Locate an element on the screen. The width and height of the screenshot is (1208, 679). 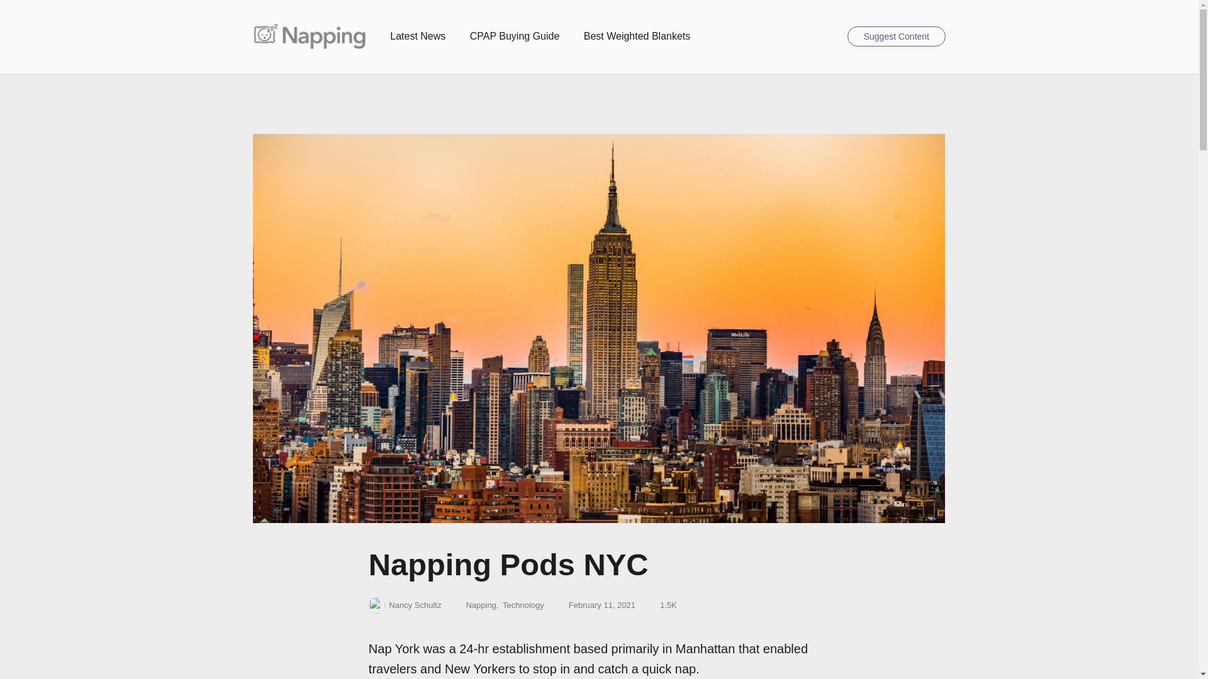
Latest News is located at coordinates (418, 36).